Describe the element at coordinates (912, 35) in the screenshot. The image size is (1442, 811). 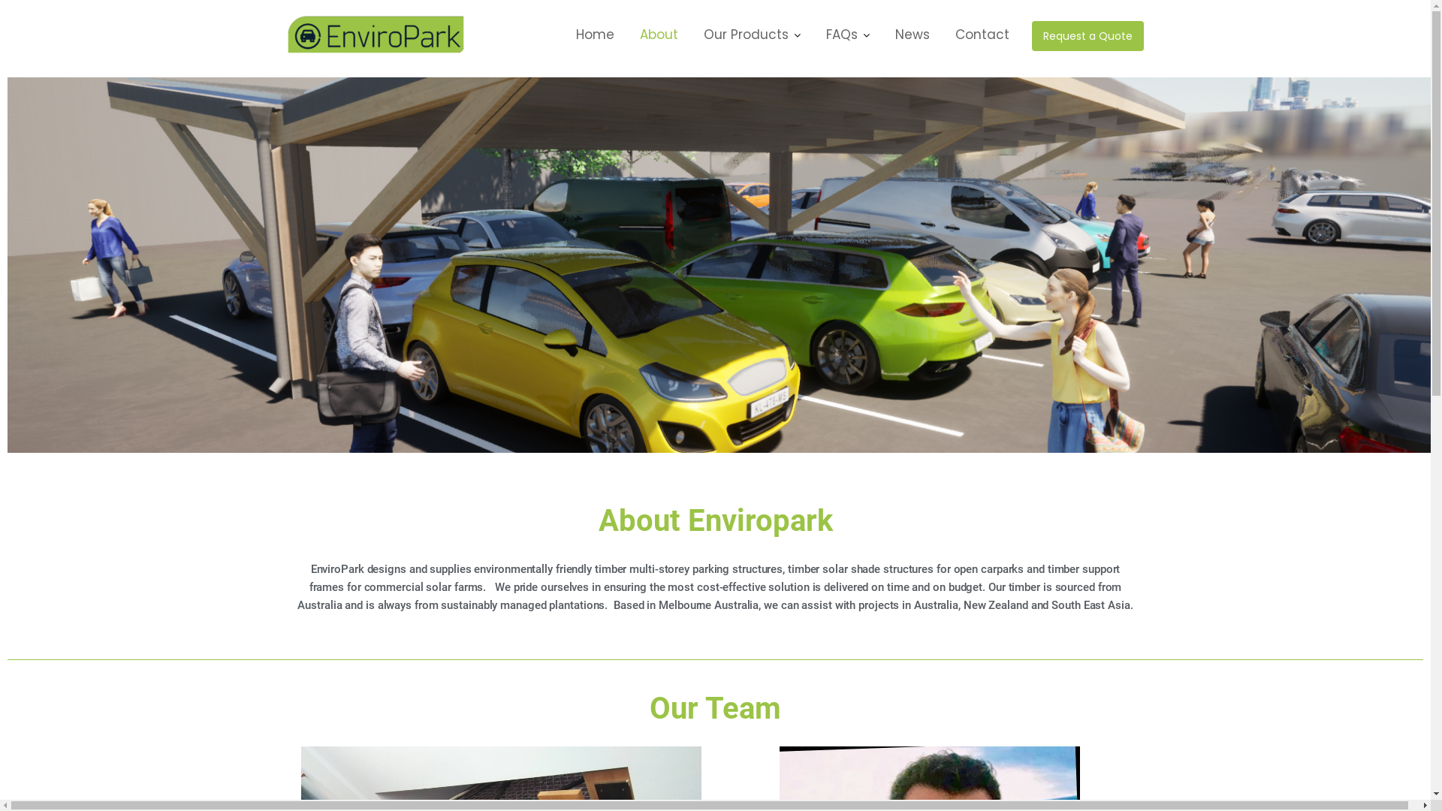
I see `News` at that location.